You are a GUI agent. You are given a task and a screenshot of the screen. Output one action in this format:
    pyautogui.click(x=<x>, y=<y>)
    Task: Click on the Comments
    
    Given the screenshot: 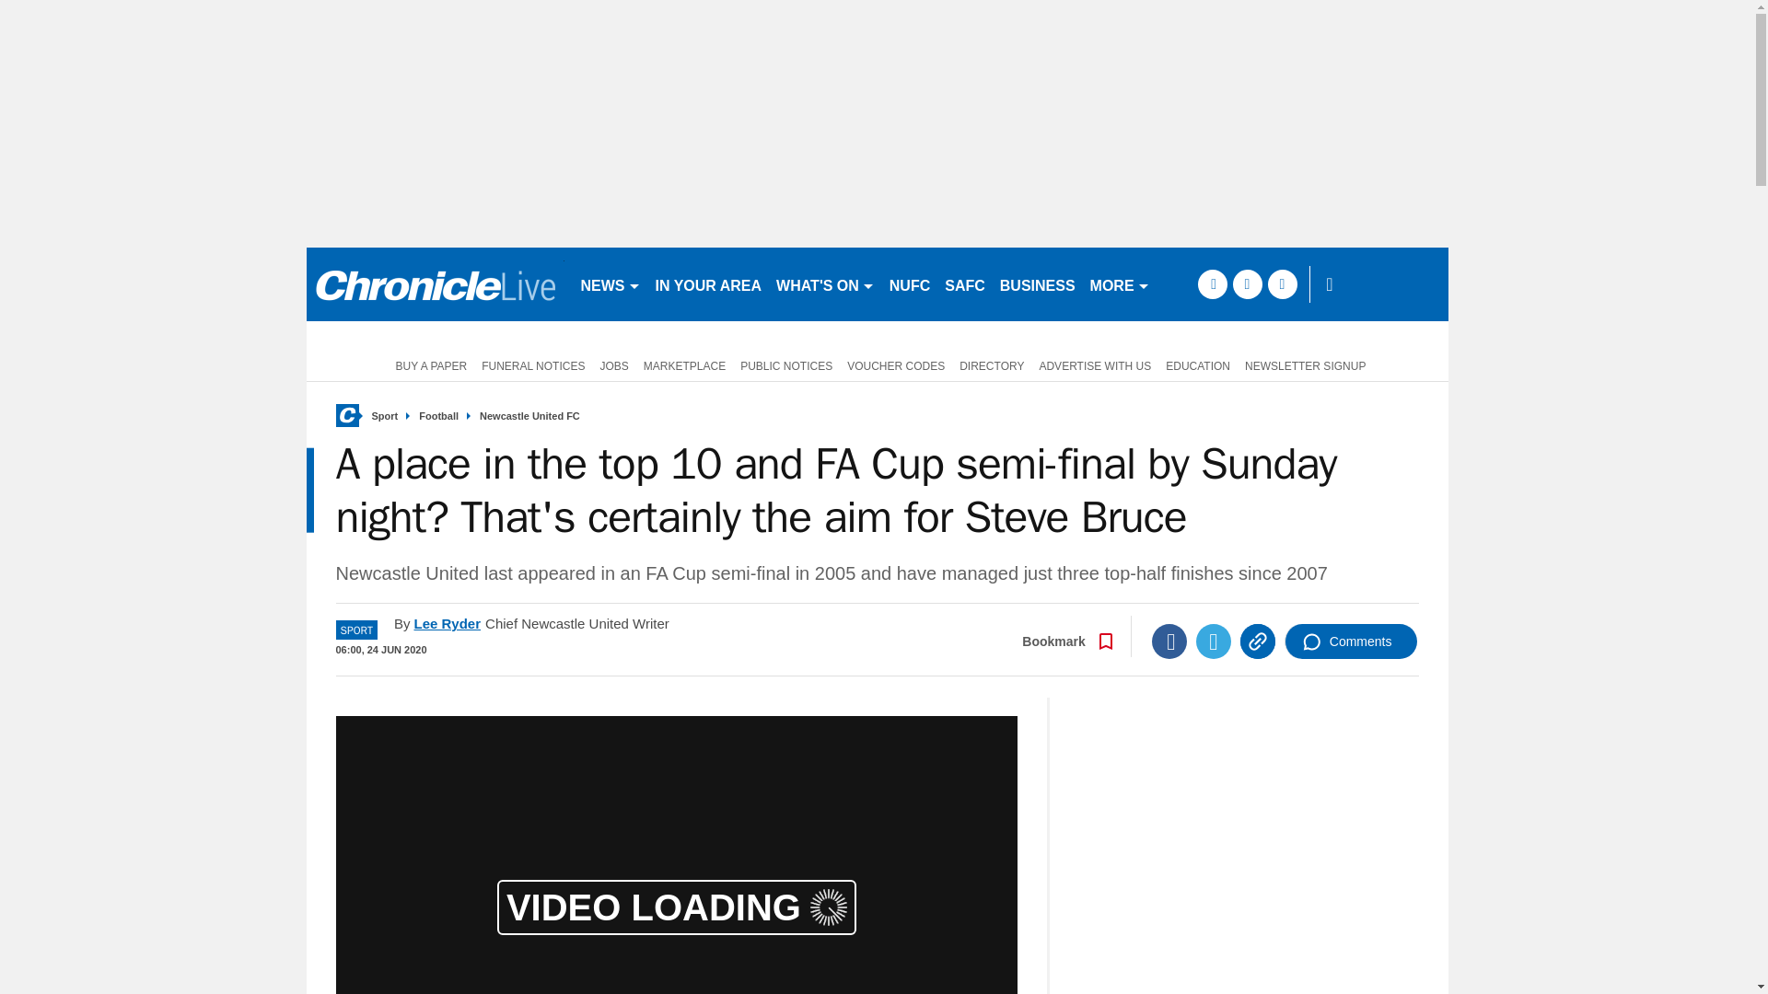 What is the action you would take?
    pyautogui.click(x=1351, y=641)
    